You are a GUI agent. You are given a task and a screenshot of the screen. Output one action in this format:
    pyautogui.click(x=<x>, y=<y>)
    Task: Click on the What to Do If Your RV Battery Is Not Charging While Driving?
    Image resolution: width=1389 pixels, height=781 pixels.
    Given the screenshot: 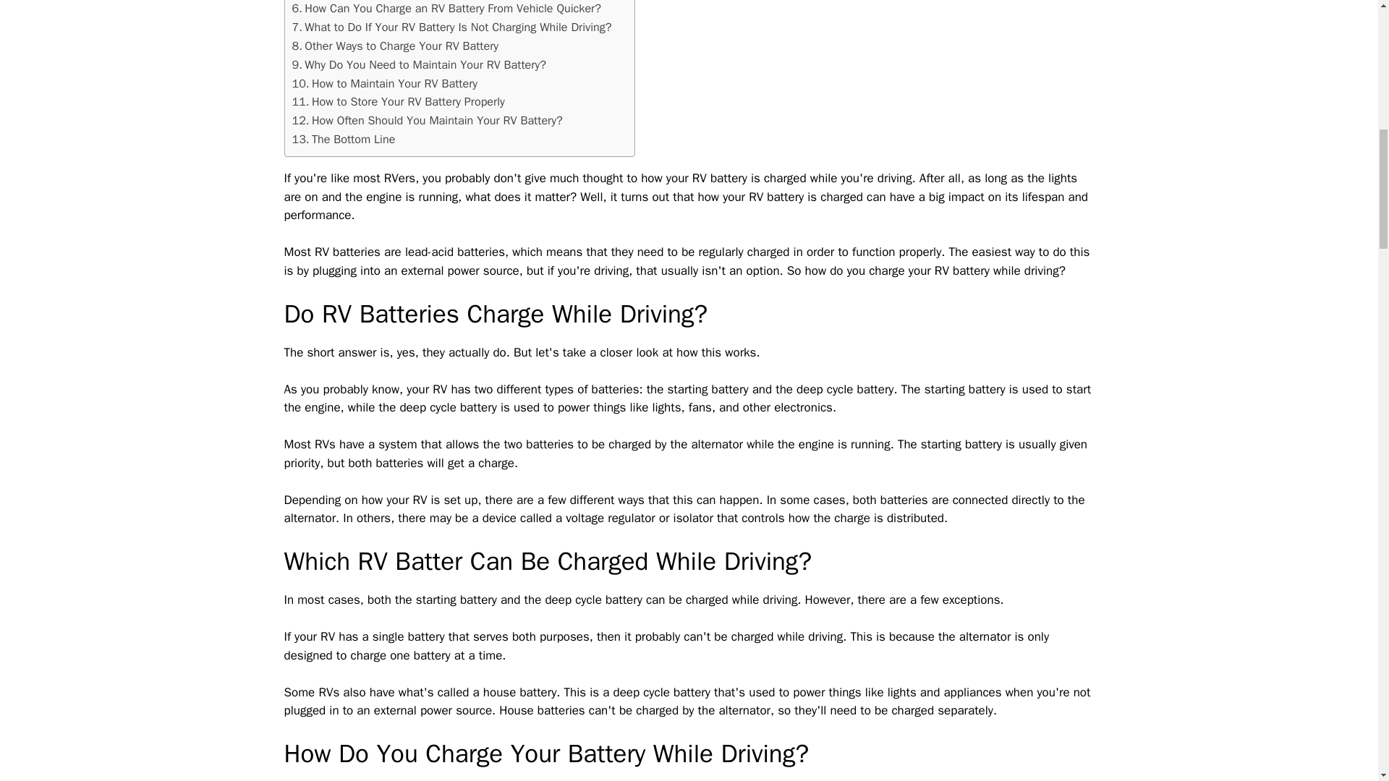 What is the action you would take?
    pyautogui.click(x=451, y=27)
    